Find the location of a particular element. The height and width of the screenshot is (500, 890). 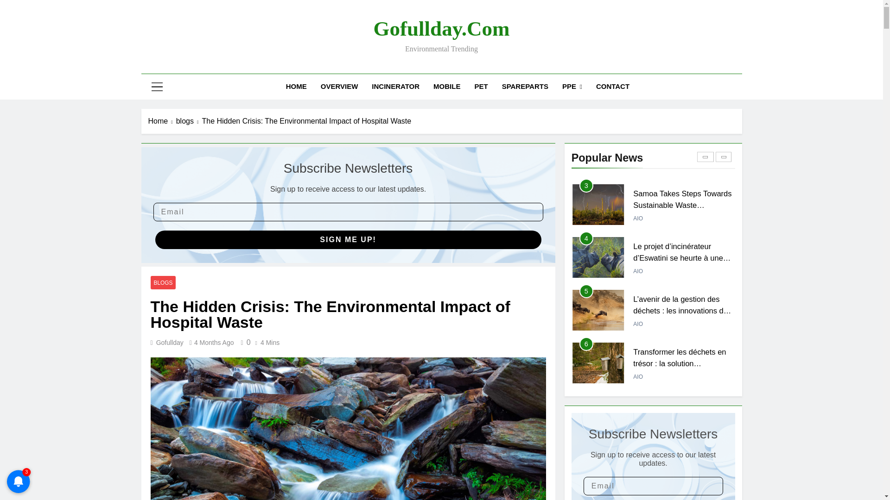

SPAREPARTS is located at coordinates (525, 86).